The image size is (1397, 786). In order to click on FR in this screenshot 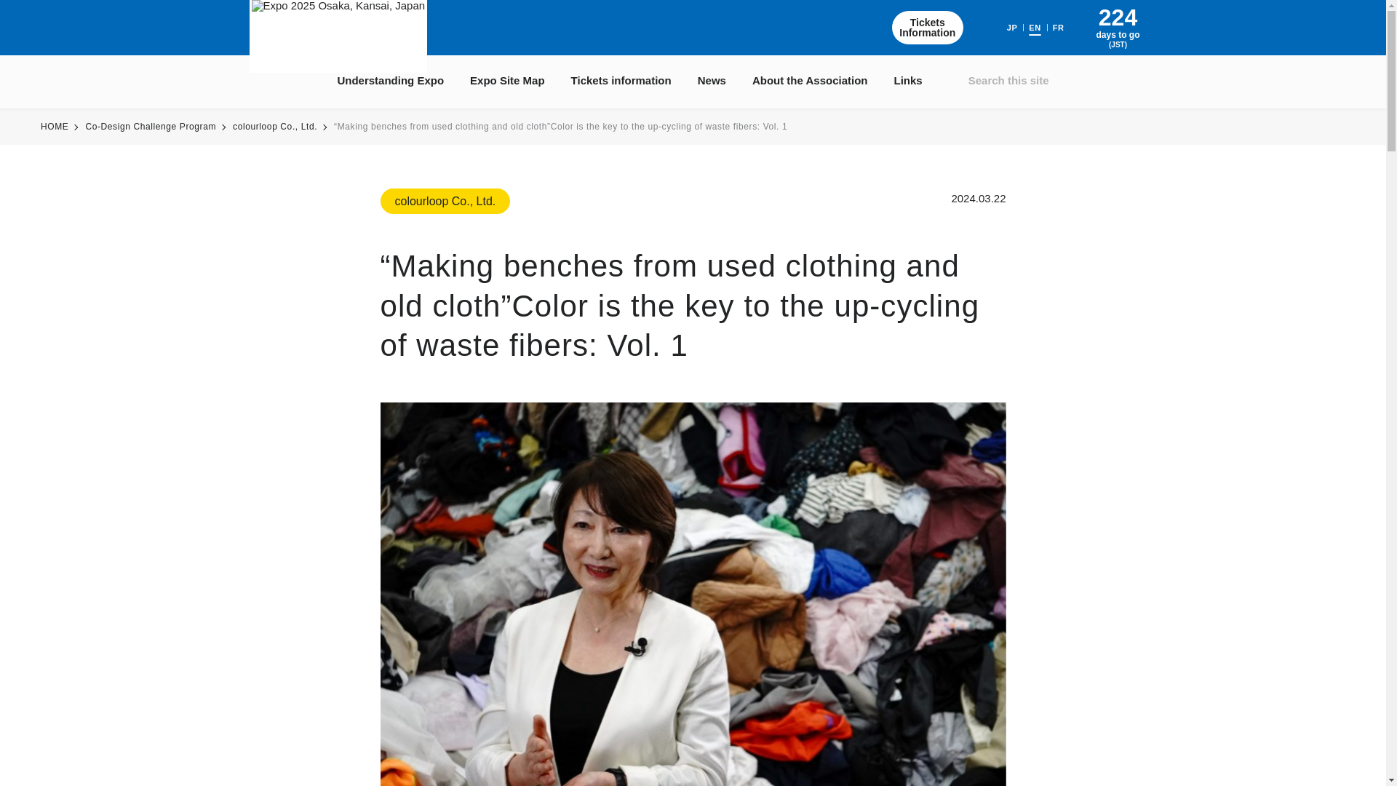, I will do `click(1059, 28)`.